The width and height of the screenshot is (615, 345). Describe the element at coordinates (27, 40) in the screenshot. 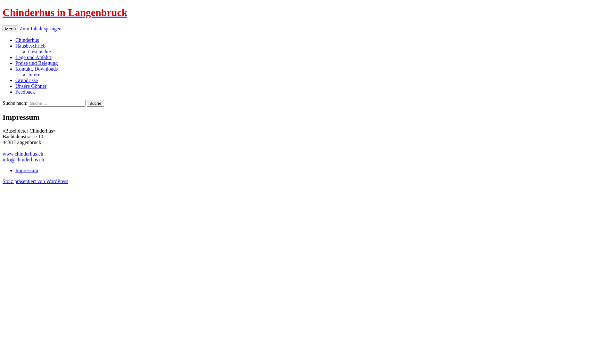

I see `Chinderhus` at that location.